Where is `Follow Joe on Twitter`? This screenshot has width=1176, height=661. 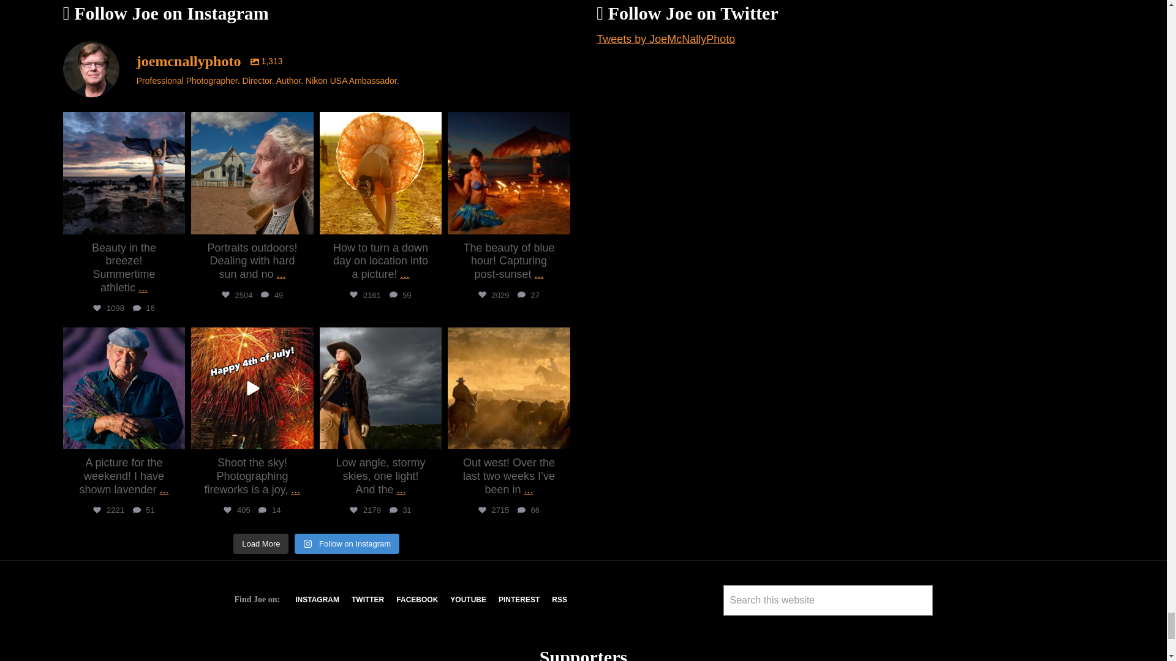
Follow Joe on Twitter is located at coordinates (367, 600).